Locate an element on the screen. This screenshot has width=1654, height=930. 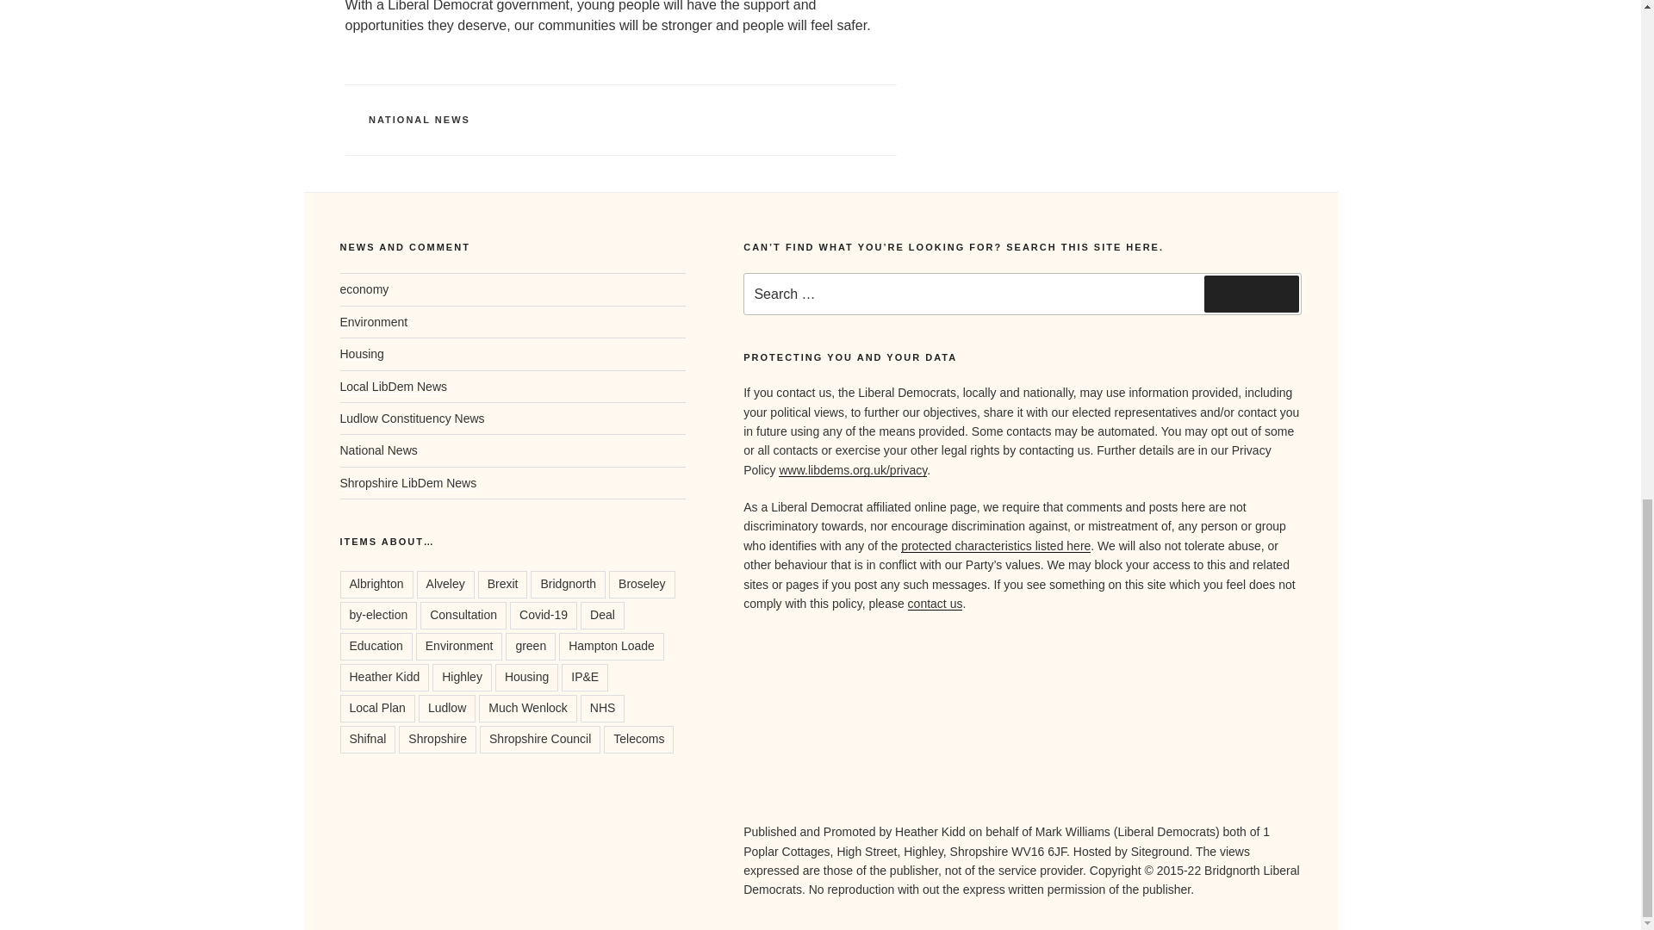
Consultation is located at coordinates (463, 615).